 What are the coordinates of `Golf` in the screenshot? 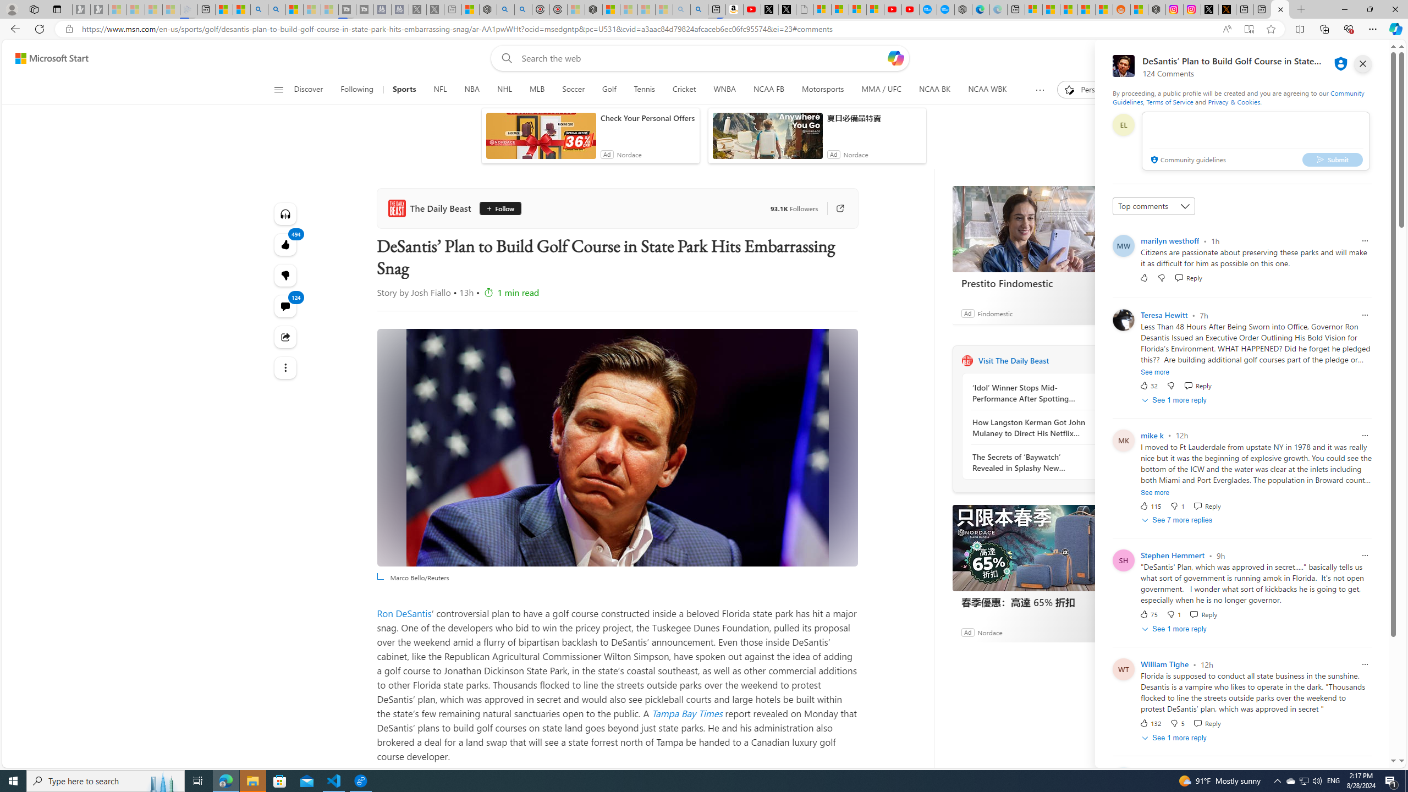 It's located at (608, 90).